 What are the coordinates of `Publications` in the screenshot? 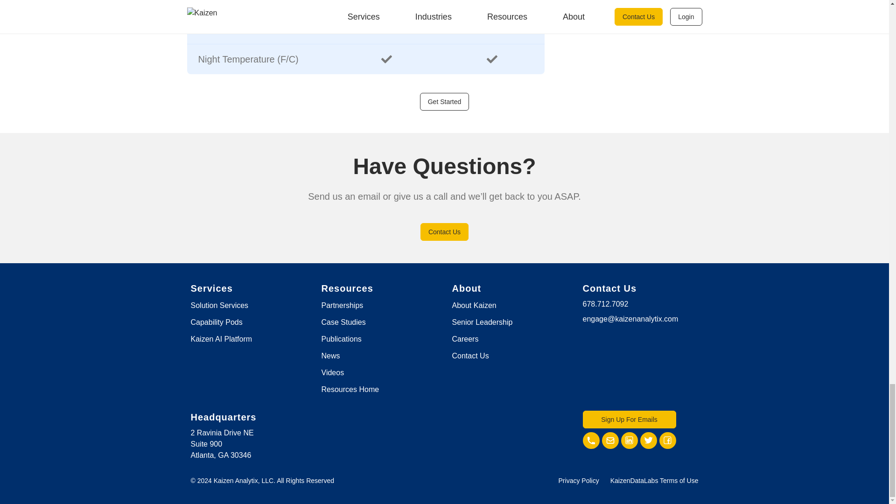 It's located at (341, 339).